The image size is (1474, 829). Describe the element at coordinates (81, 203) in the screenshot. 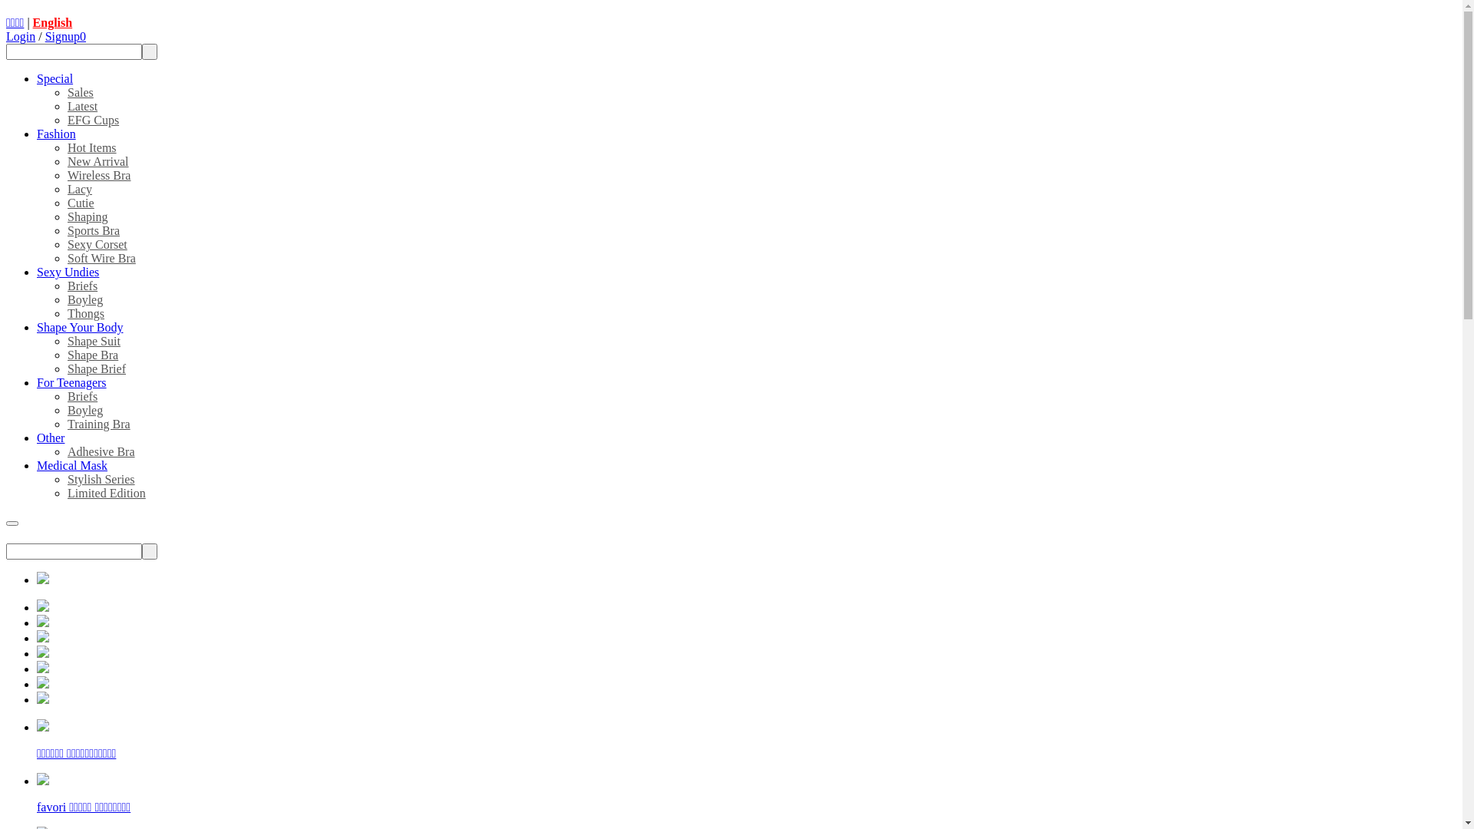

I see `Cutie` at that location.